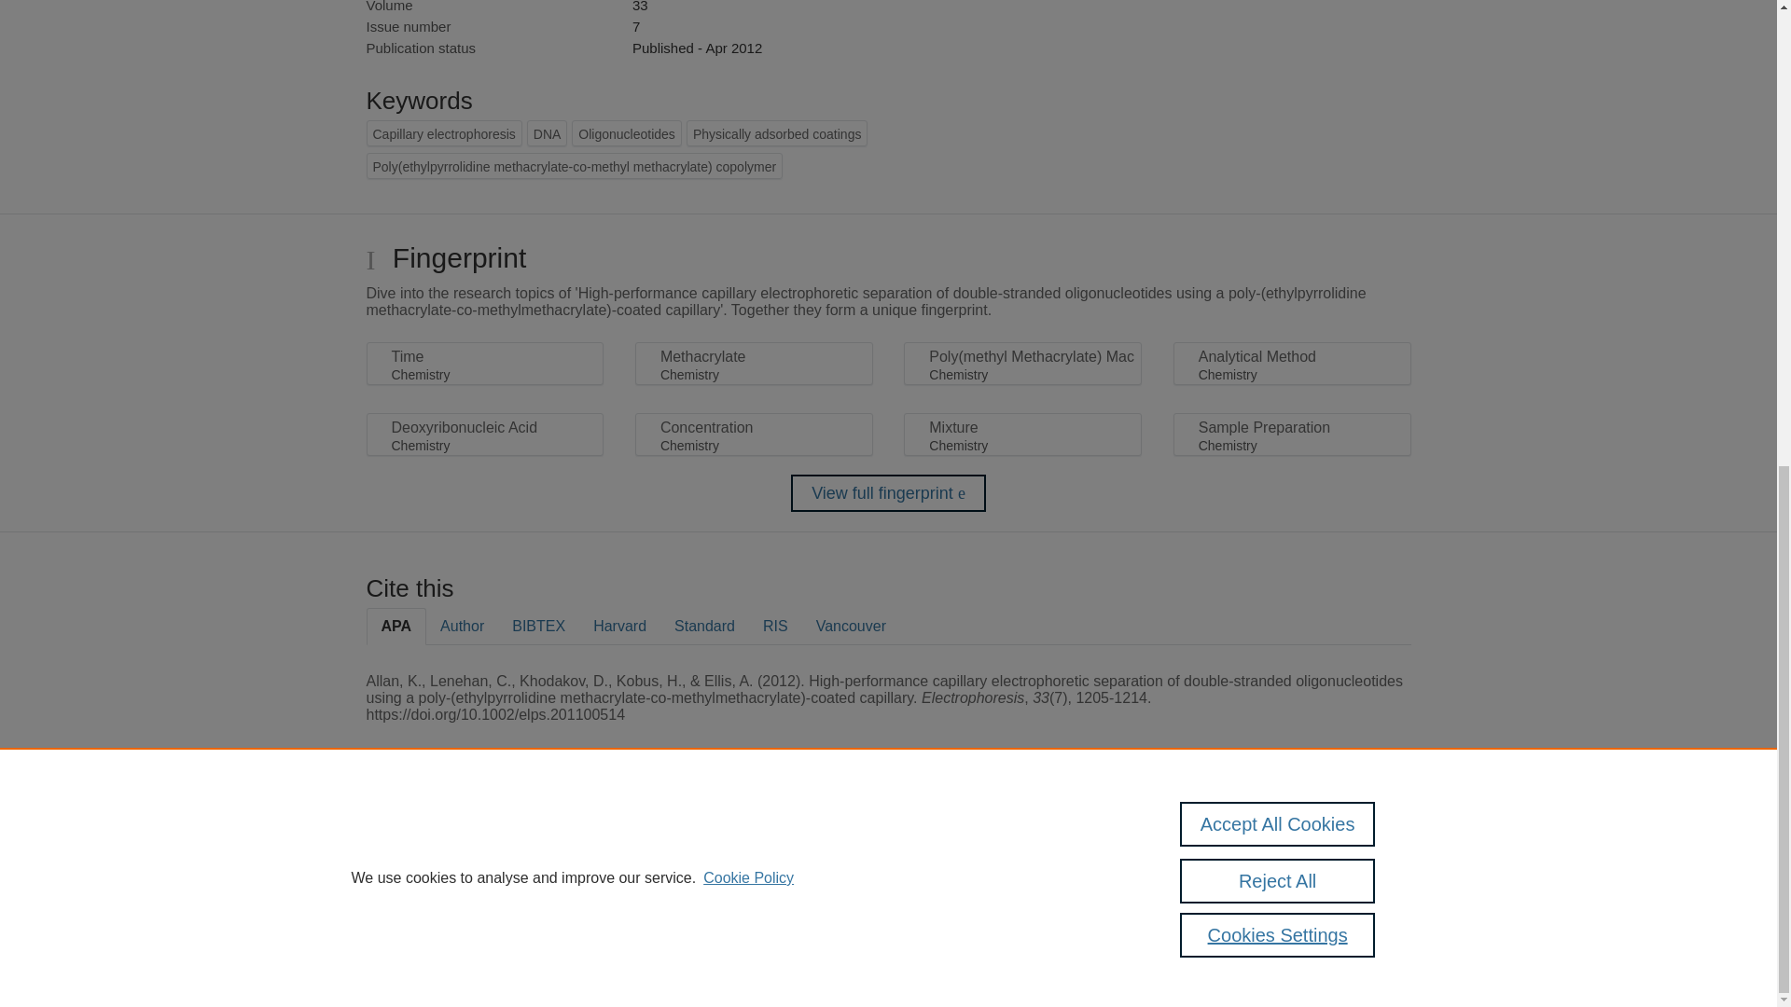 The height and width of the screenshot is (1007, 1791). I want to click on Pure, so click(446, 845).